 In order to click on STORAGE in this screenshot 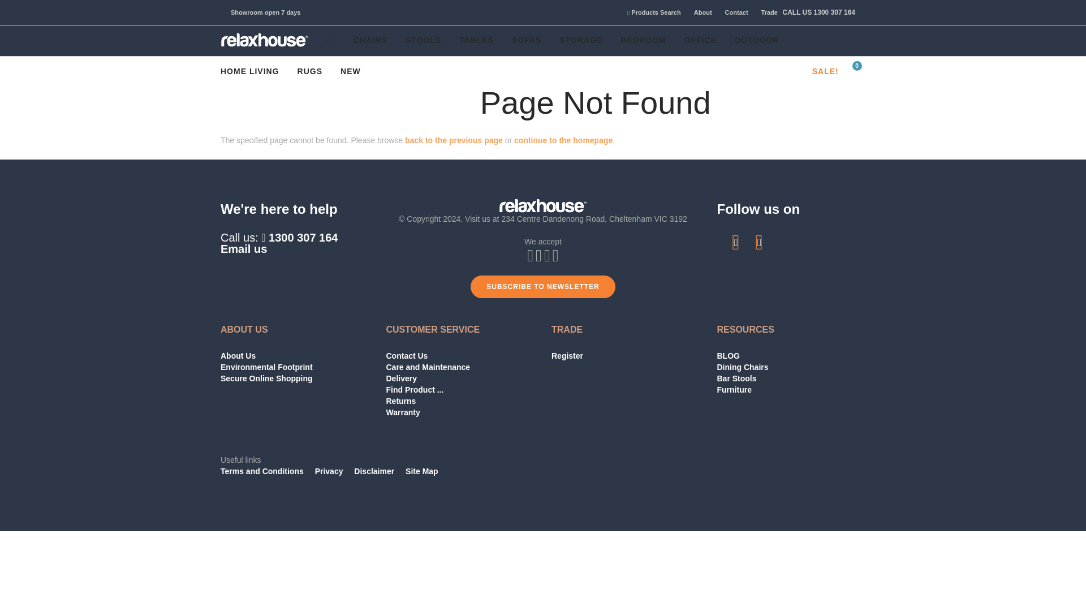, I will do `click(580, 41)`.